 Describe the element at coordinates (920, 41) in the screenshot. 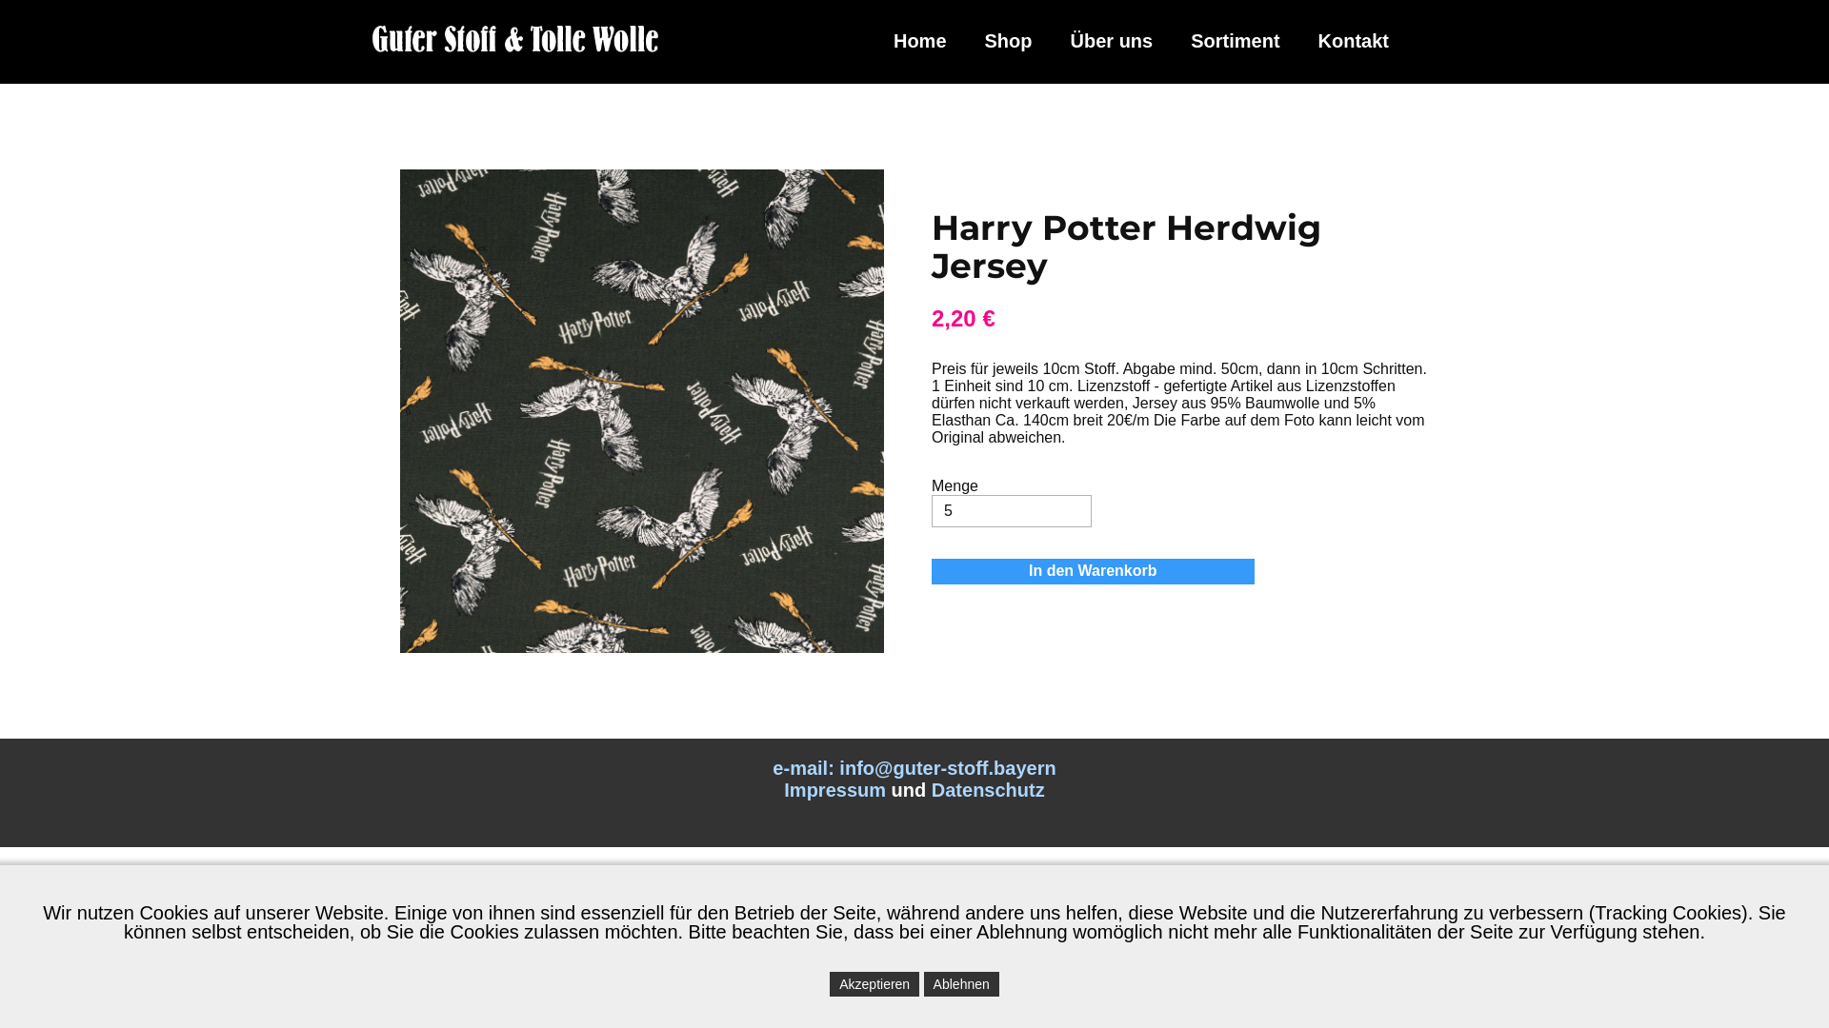

I see `Home` at that location.